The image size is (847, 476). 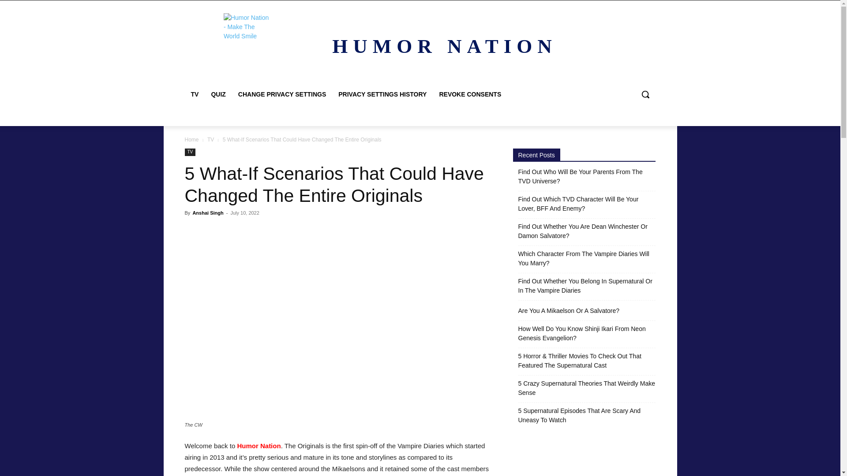 I want to click on Are You A Mikaelson Or A Salvatore?, so click(x=568, y=311).